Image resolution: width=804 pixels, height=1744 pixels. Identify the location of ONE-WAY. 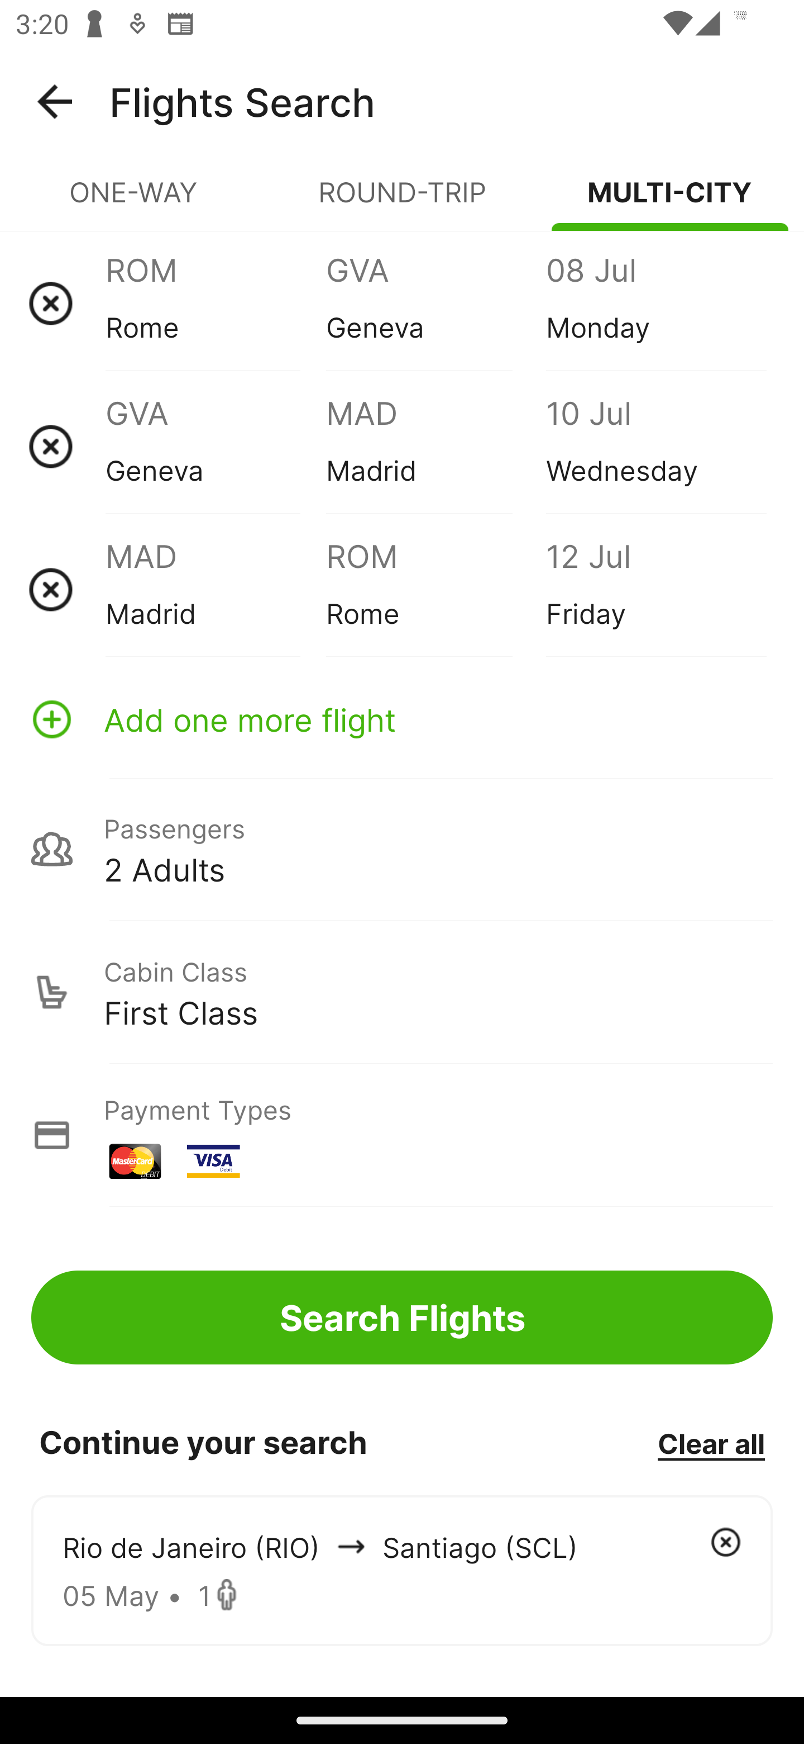
(134, 201).